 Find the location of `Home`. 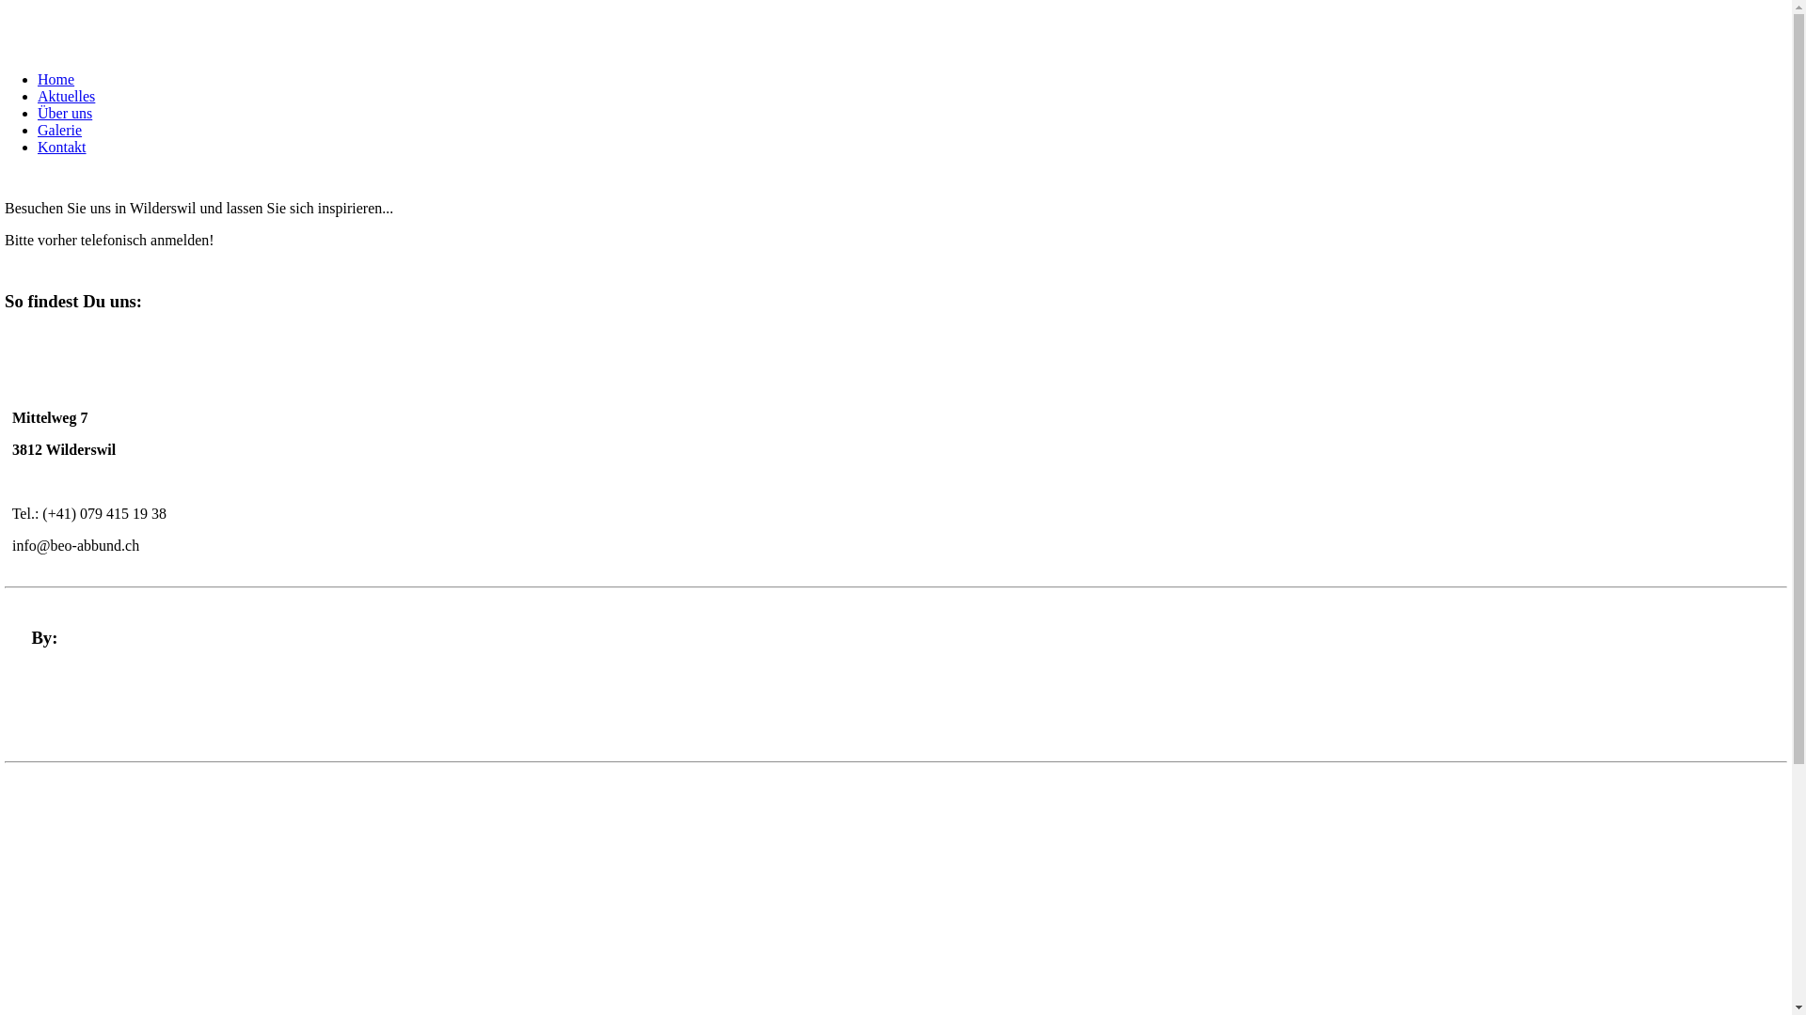

Home is located at coordinates (56, 79).